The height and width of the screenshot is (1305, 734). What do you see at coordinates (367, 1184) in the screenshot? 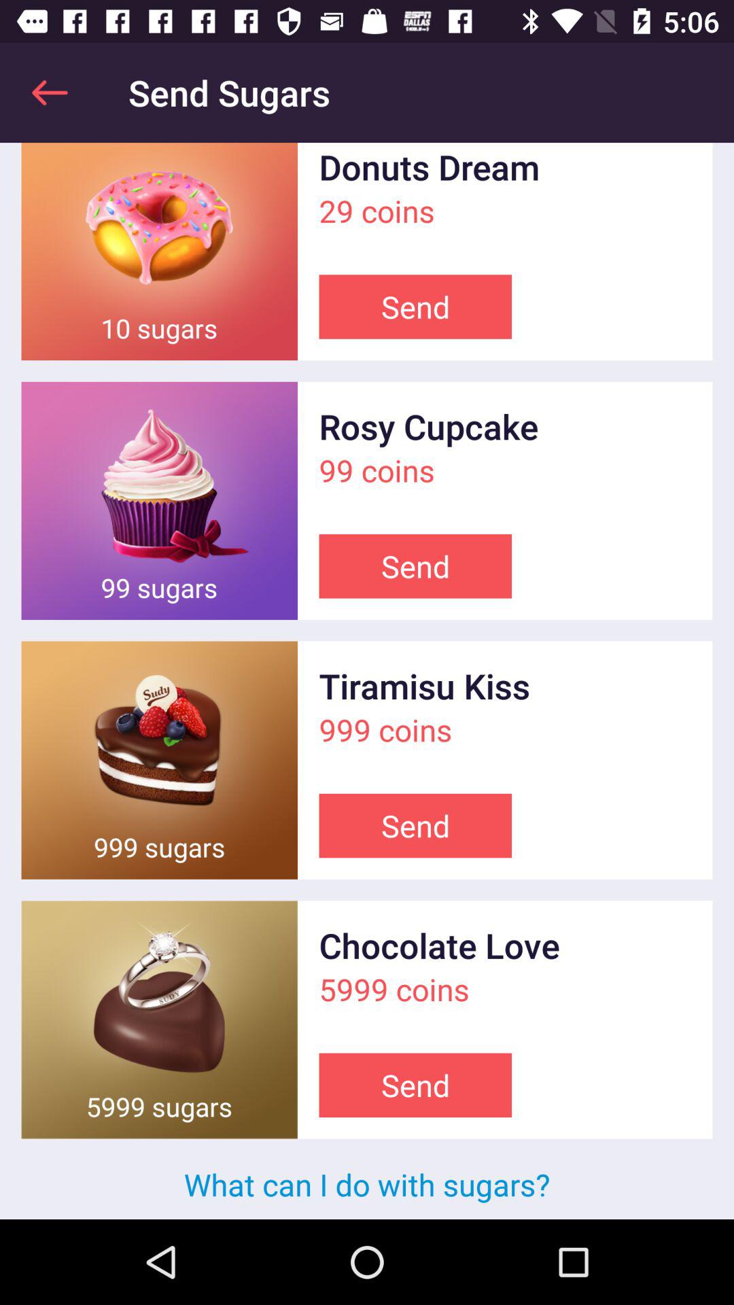
I see `launch what can i icon` at bounding box center [367, 1184].